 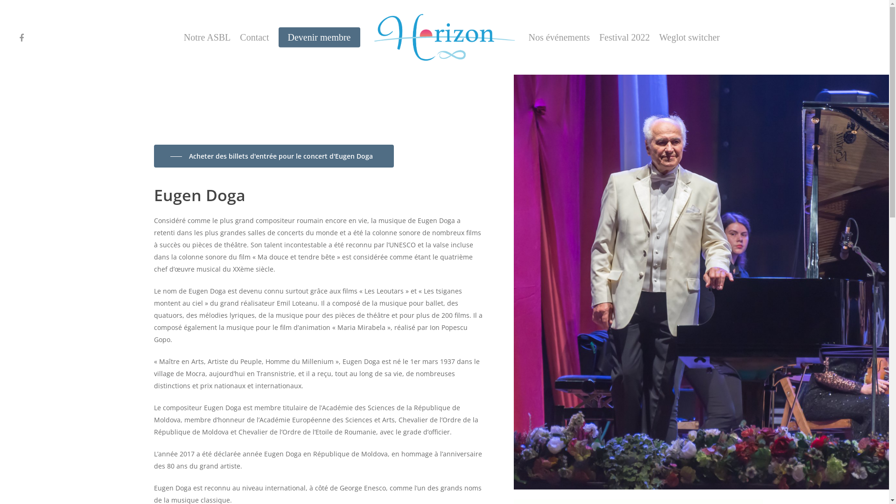 What do you see at coordinates (207, 37) in the screenshot?
I see `Notre ASBL` at bounding box center [207, 37].